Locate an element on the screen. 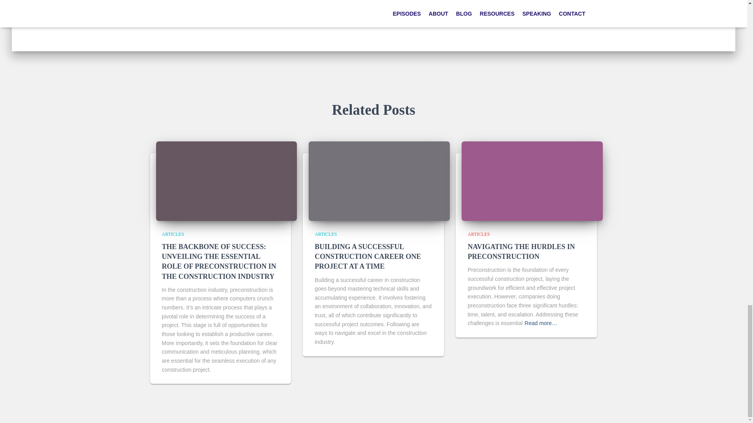 The image size is (753, 423). ARTICLES is located at coordinates (173, 234).